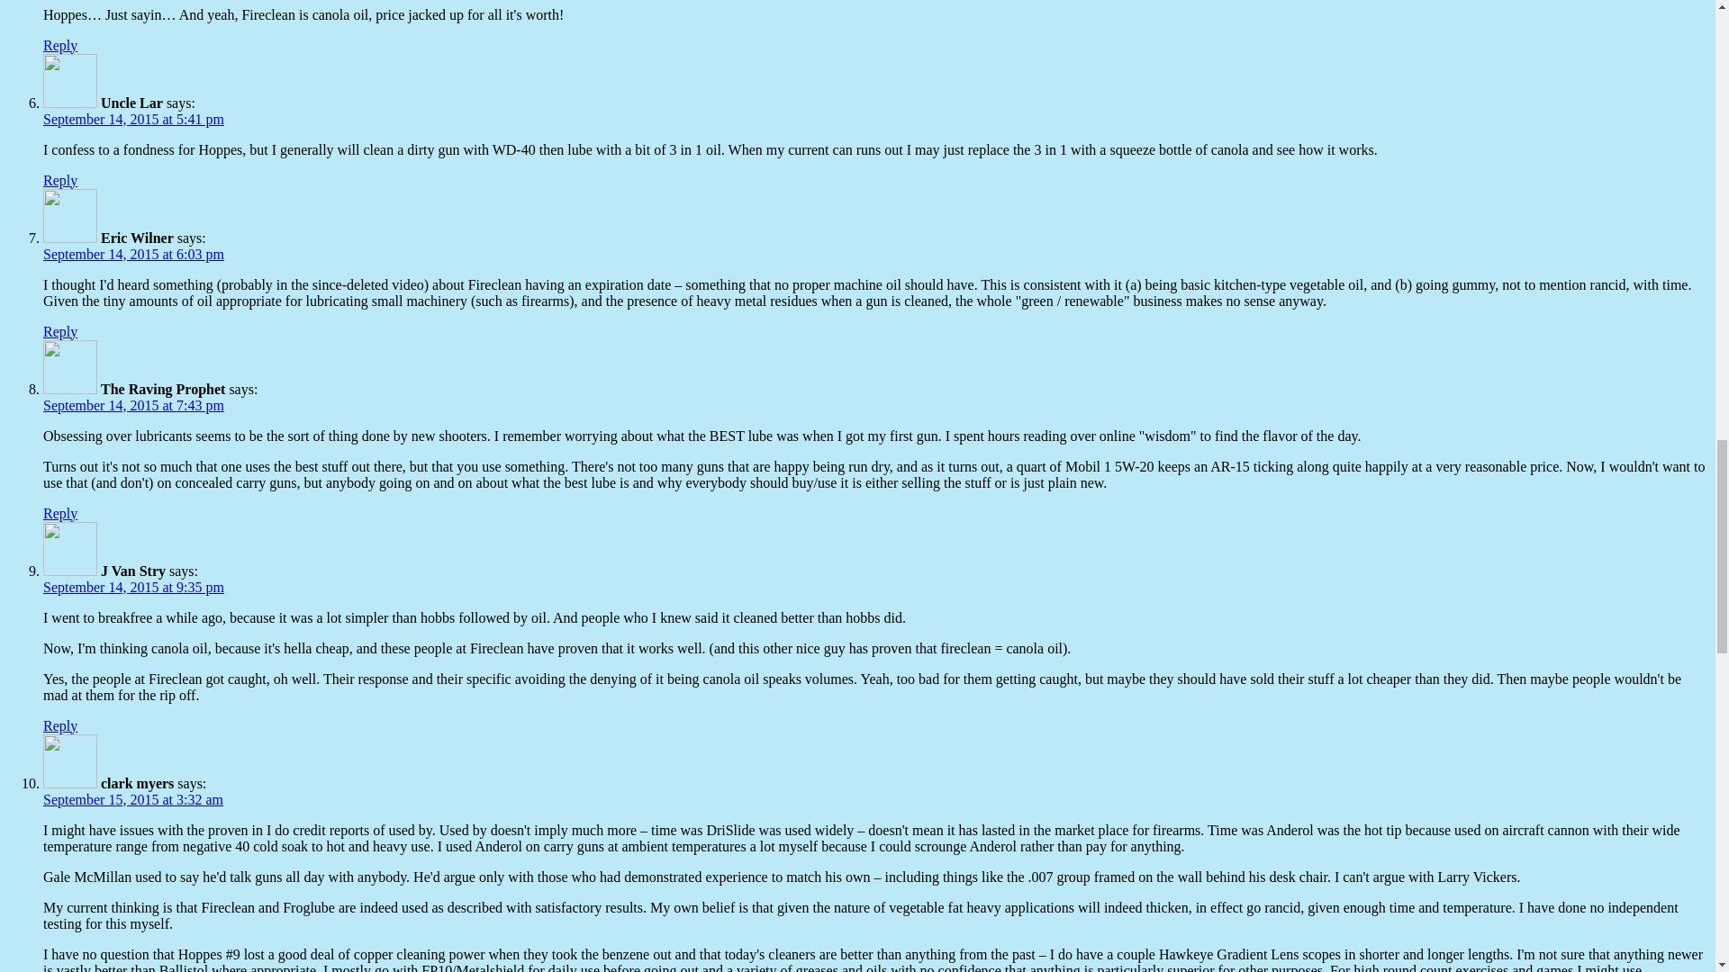 This screenshot has width=1729, height=972. What do you see at coordinates (60, 45) in the screenshot?
I see `Reply` at bounding box center [60, 45].